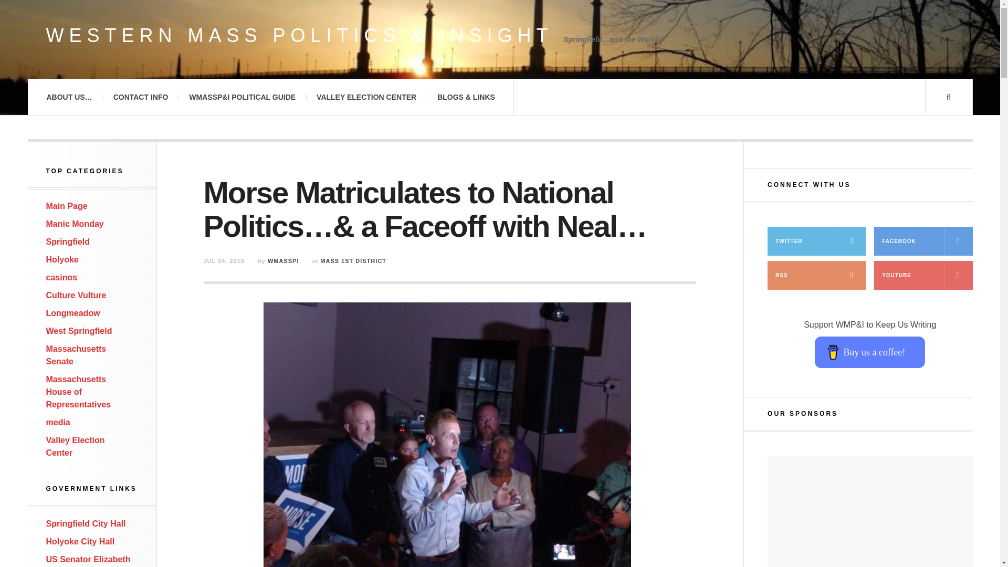 Image resolution: width=1008 pixels, height=567 pixels. What do you see at coordinates (73, 313) in the screenshot?
I see `Longmeadow` at bounding box center [73, 313].